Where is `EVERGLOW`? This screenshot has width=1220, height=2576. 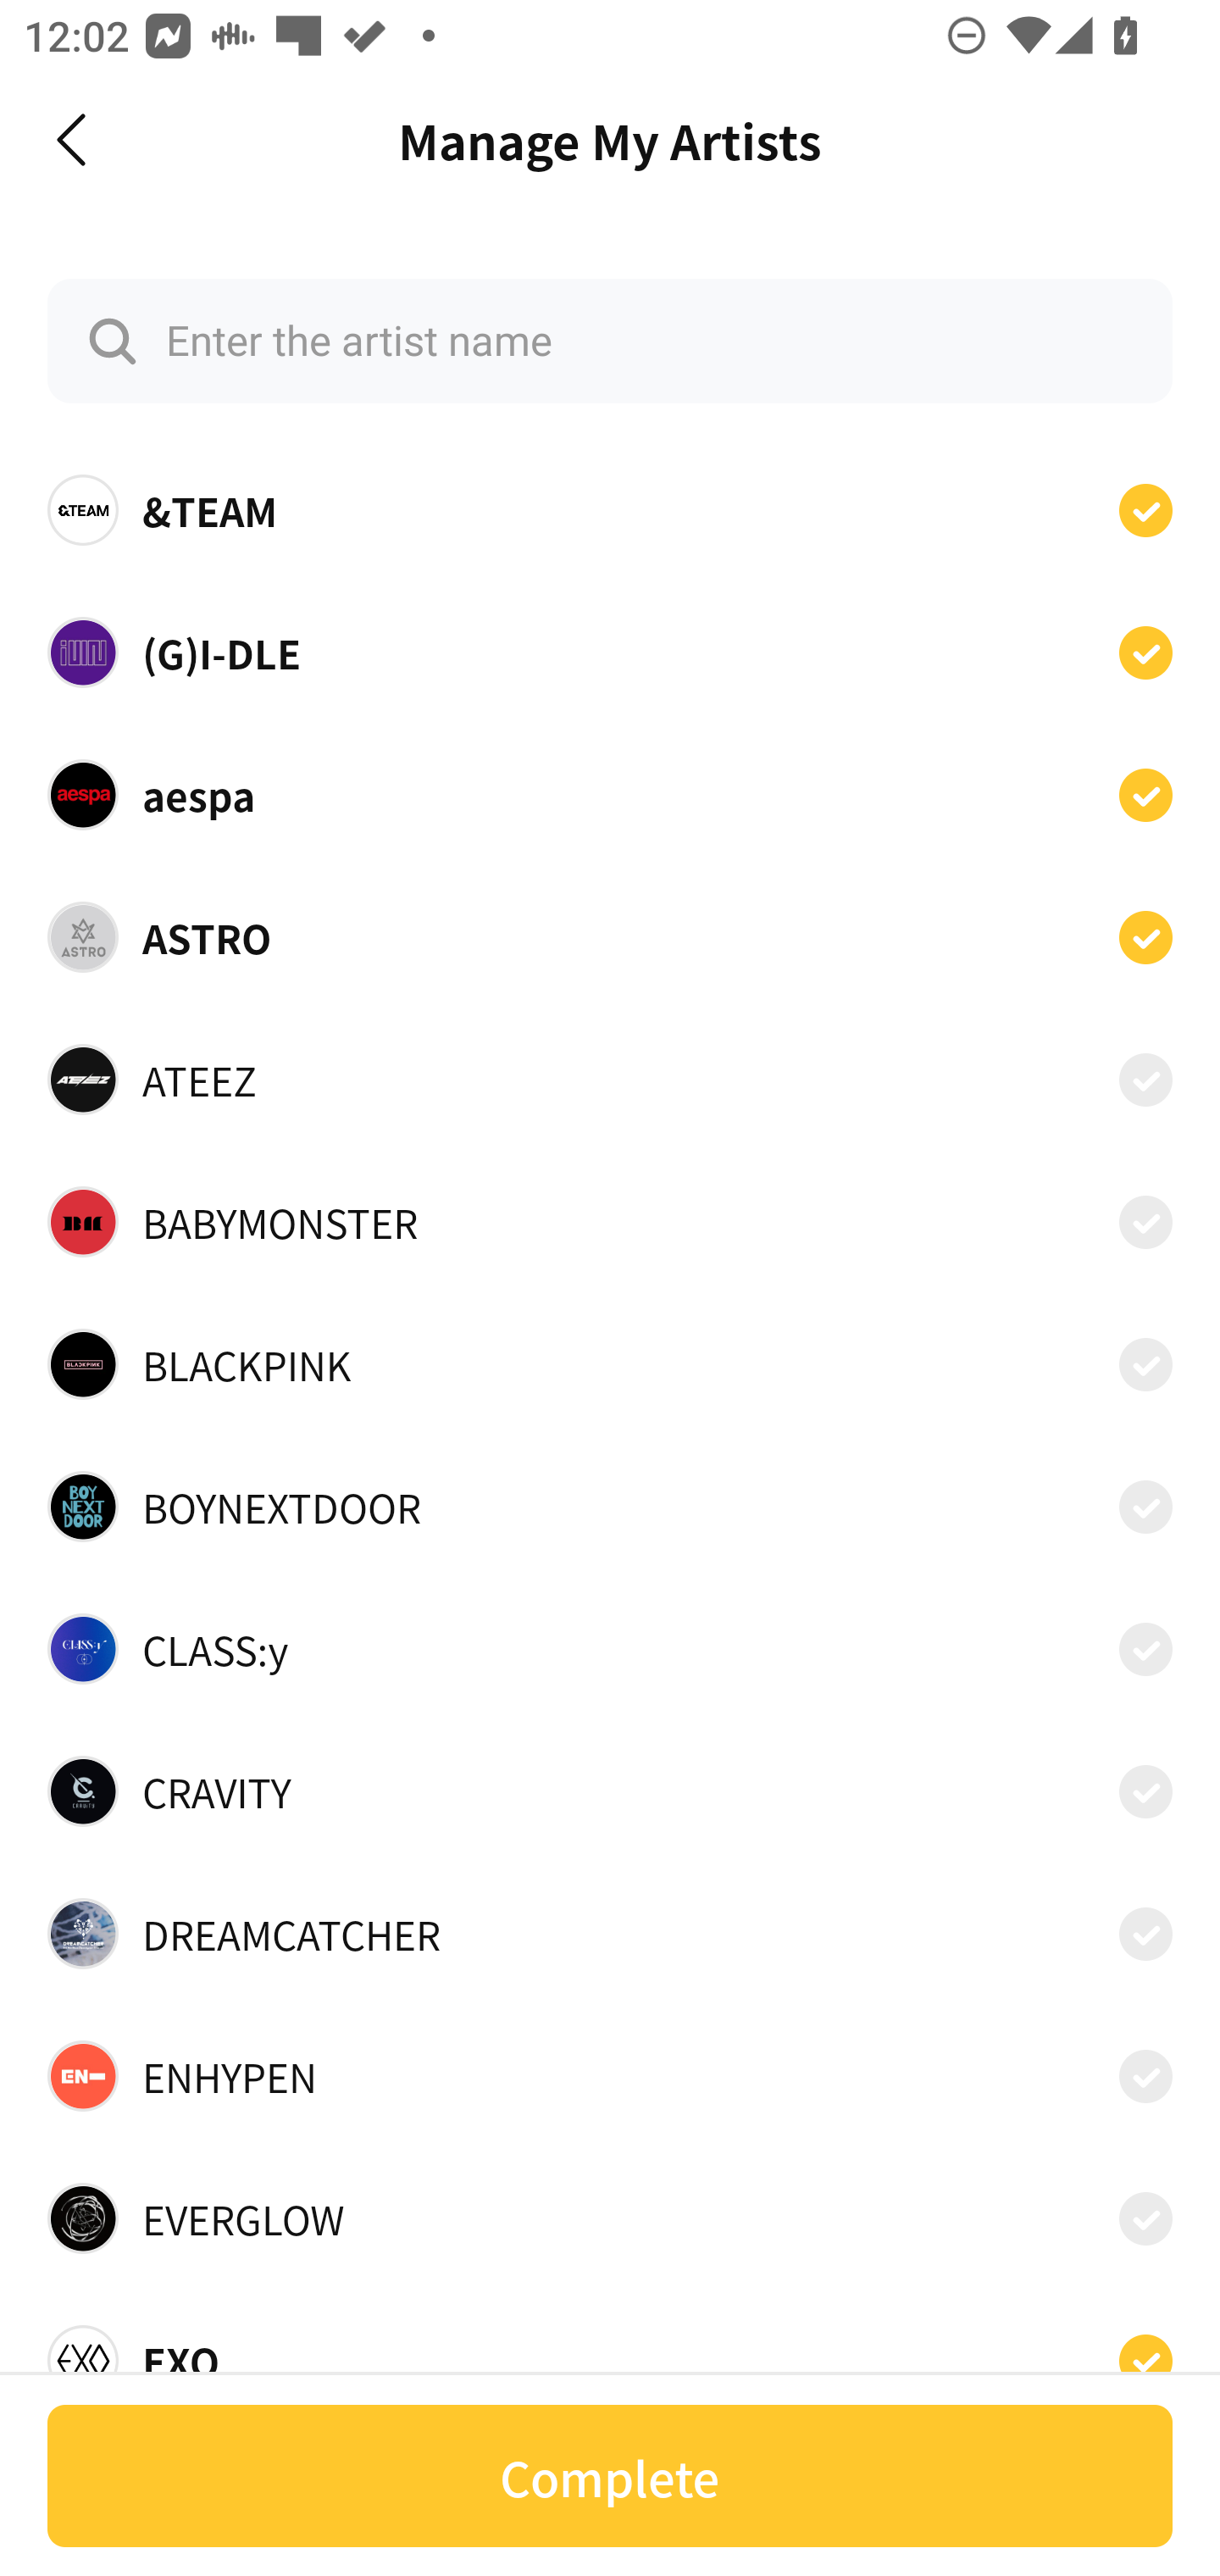 EVERGLOW is located at coordinates (610, 2218).